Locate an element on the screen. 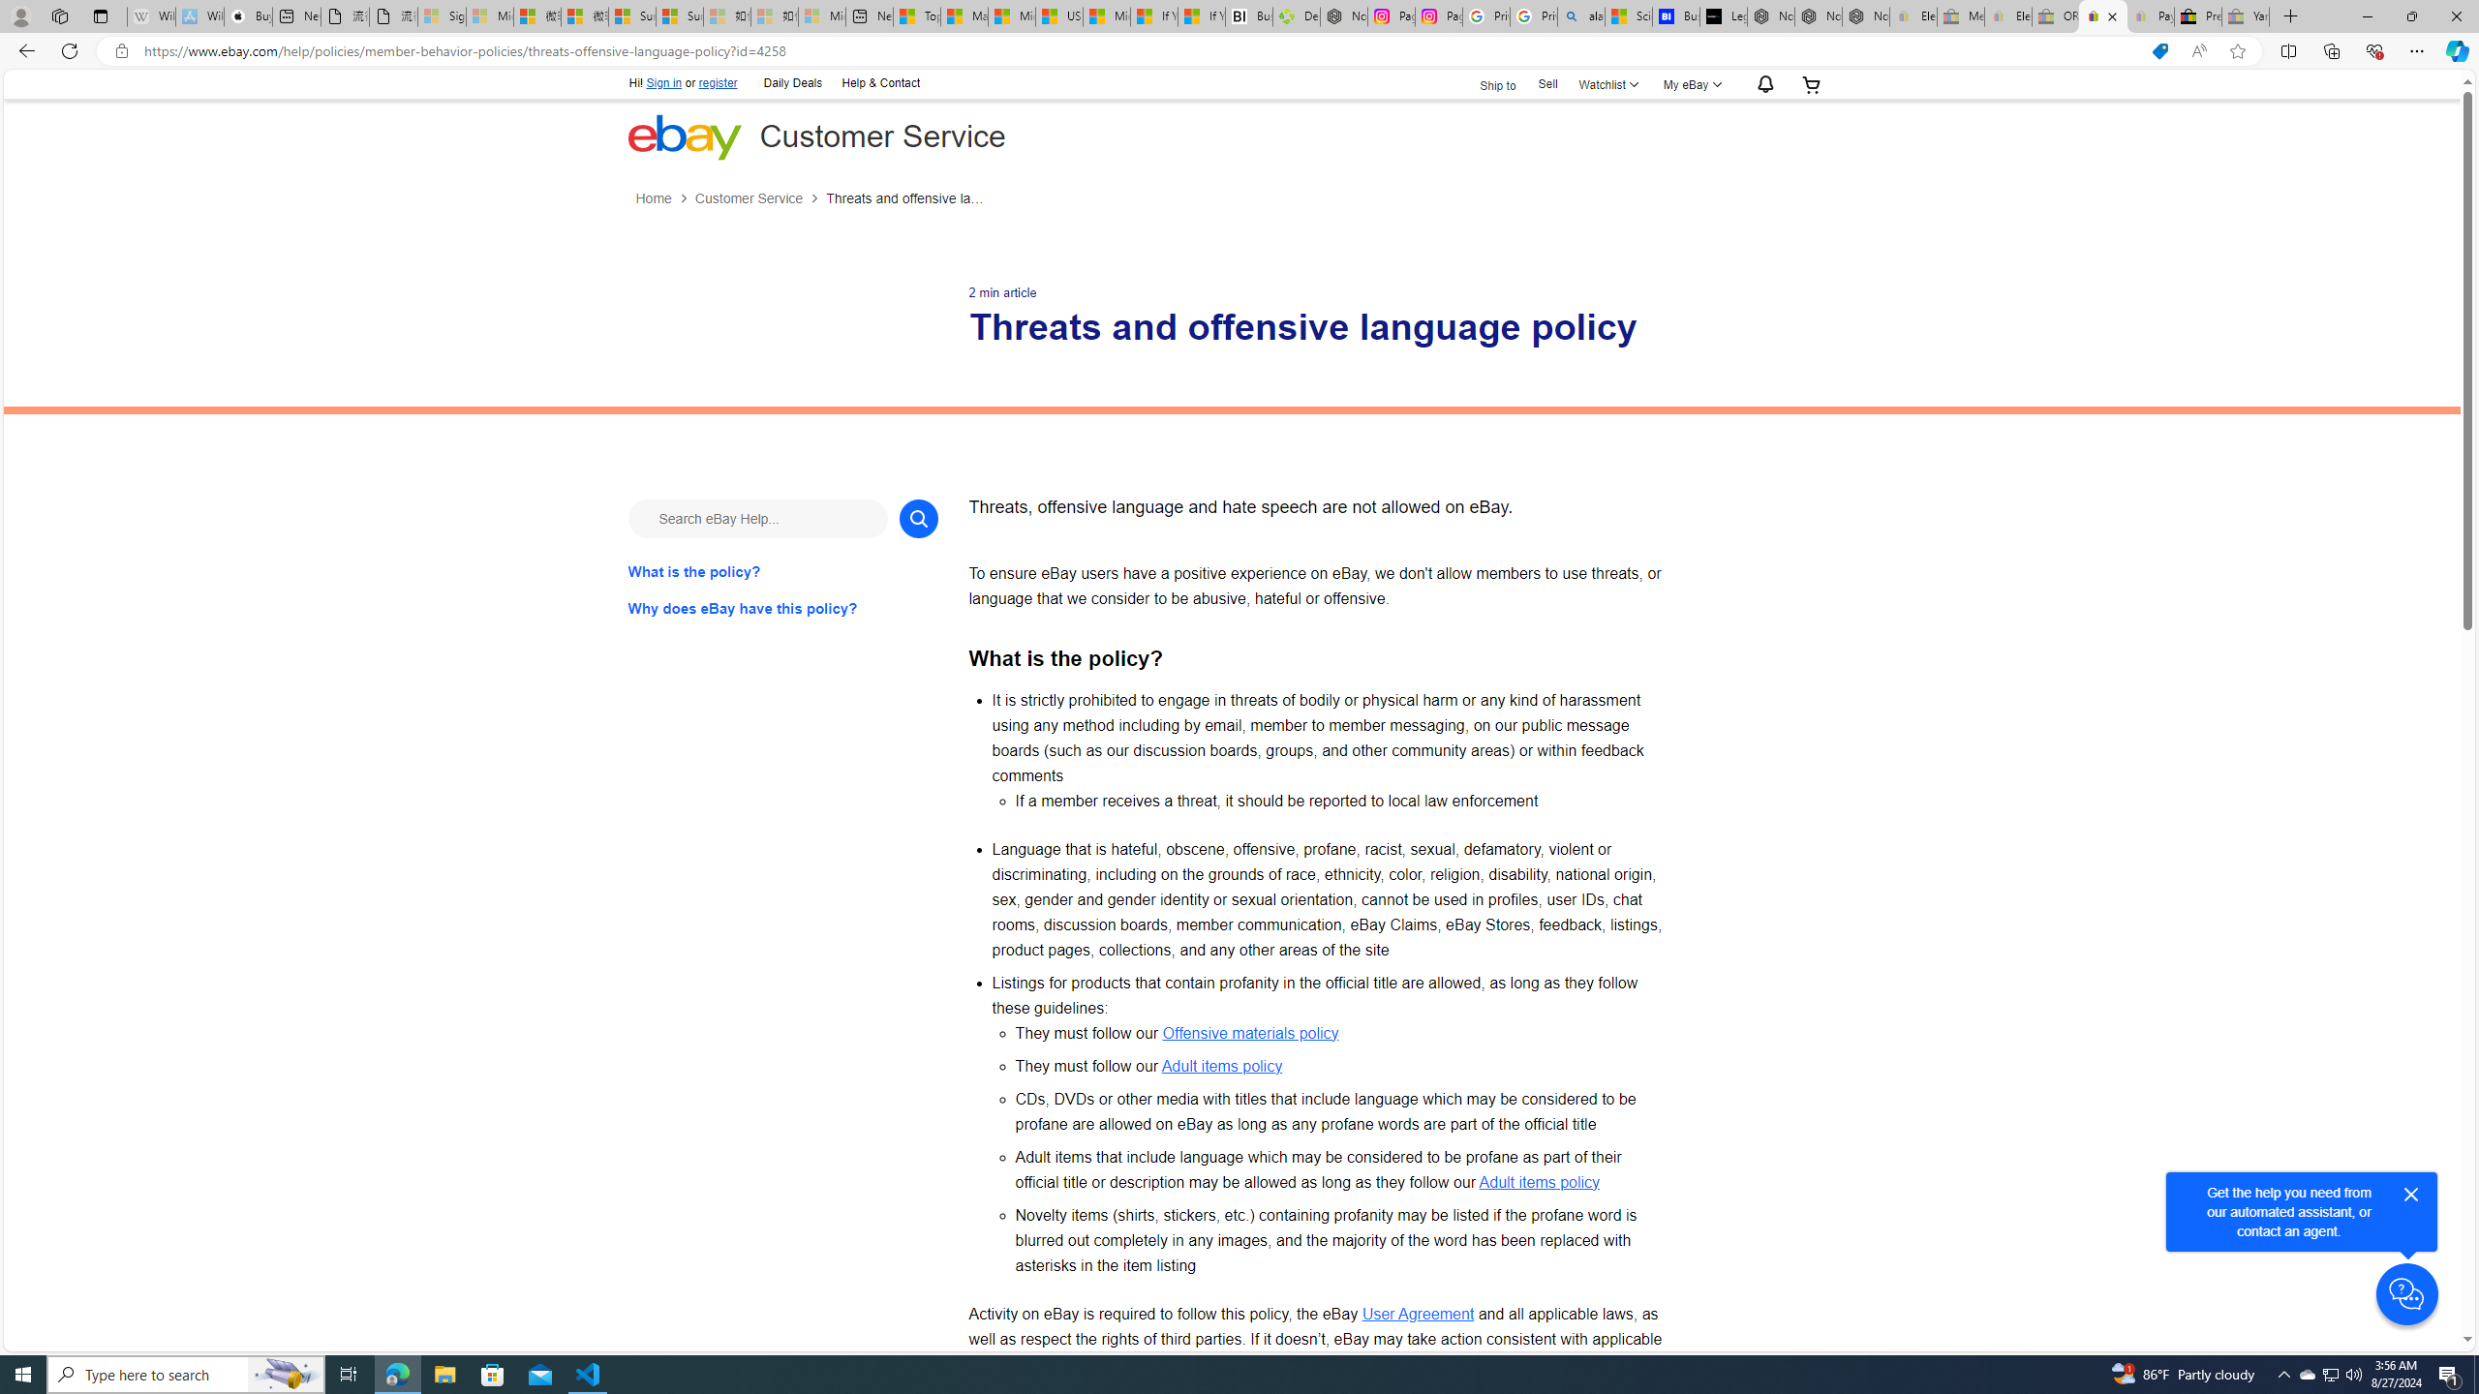  Customer Service is located at coordinates (761, 199).